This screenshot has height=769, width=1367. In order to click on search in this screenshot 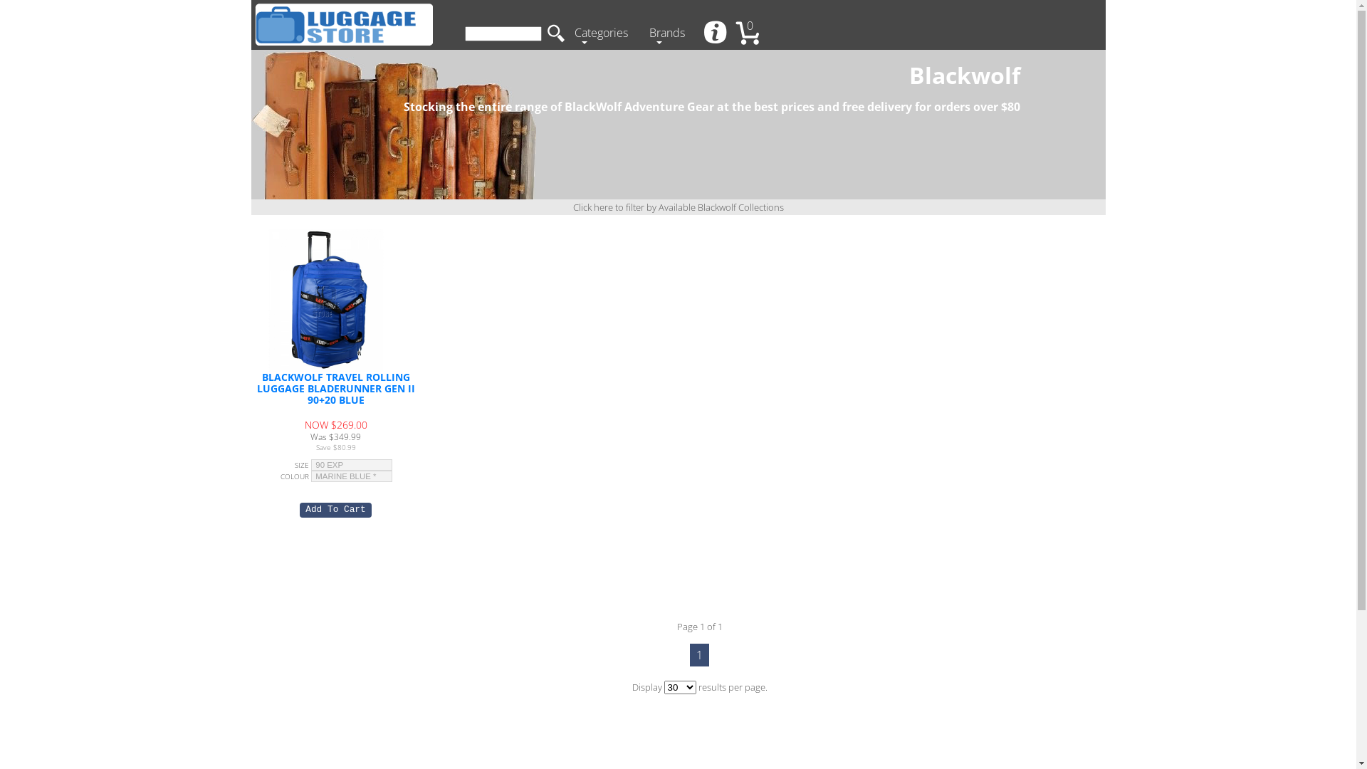, I will do `click(555, 33)`.